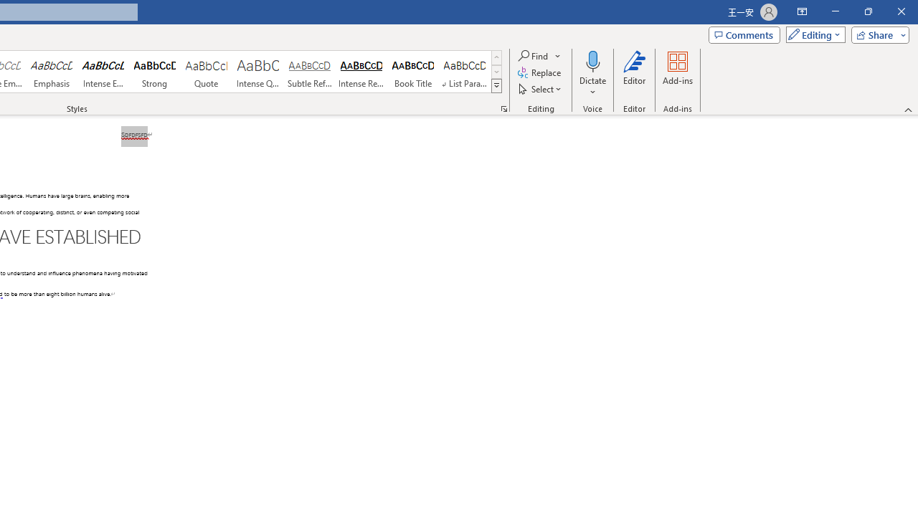 Image resolution: width=918 pixels, height=516 pixels. Describe the element at coordinates (534, 56) in the screenshot. I see `Find` at that location.